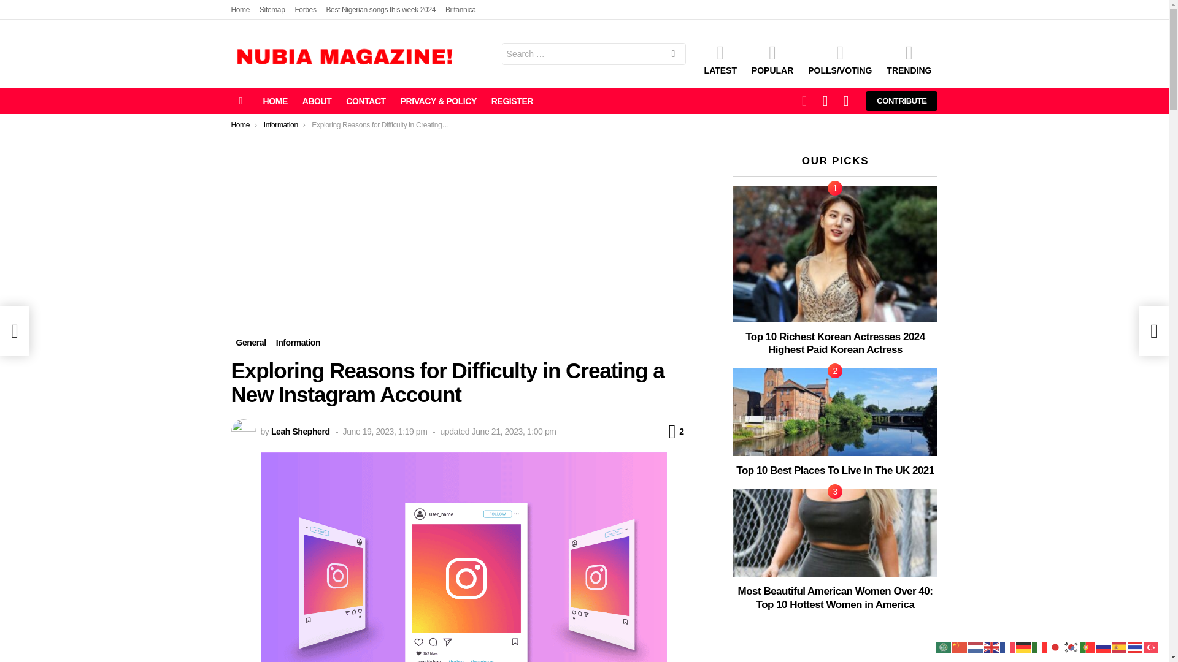 This screenshot has height=662, width=1178. Describe the element at coordinates (720, 59) in the screenshot. I see `LATEST` at that location.